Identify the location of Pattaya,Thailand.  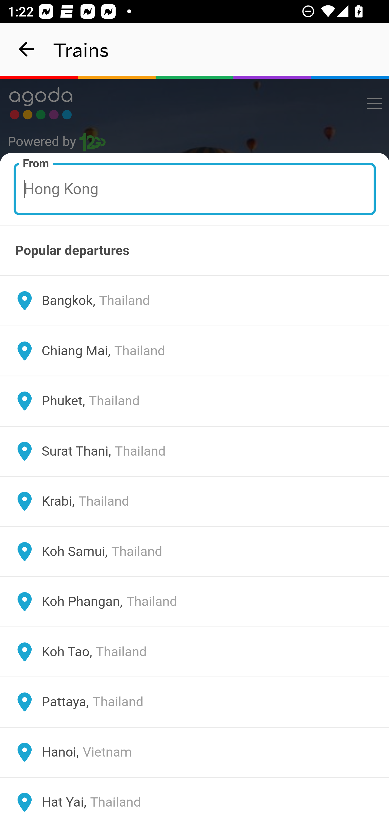
(194, 702).